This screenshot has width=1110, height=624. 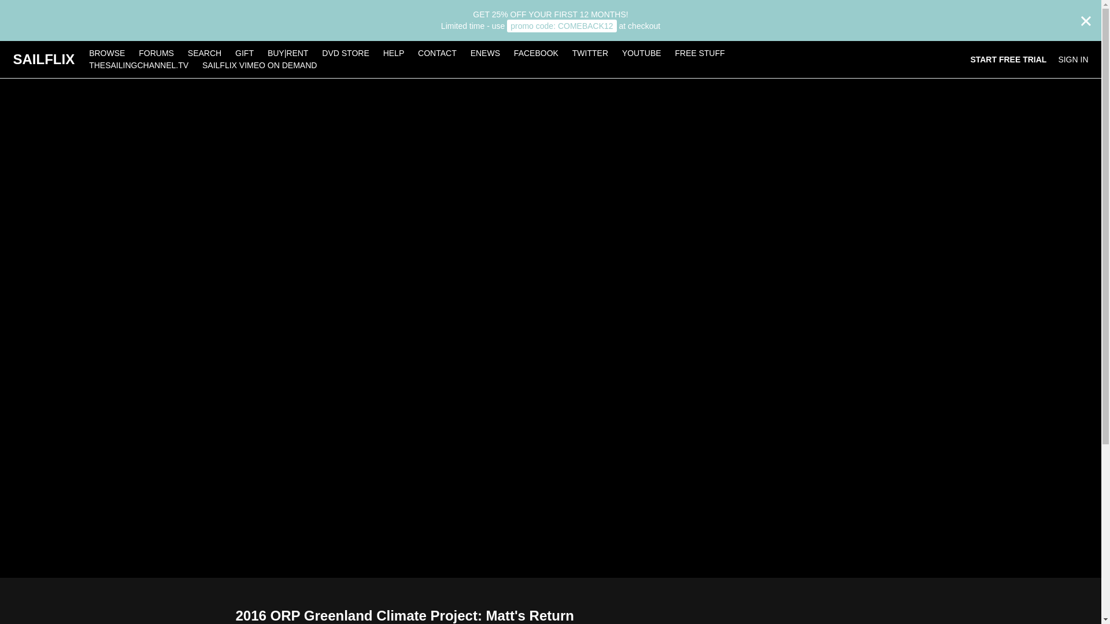 I want to click on THESAILINGCHANNEL.TV, so click(x=139, y=65).